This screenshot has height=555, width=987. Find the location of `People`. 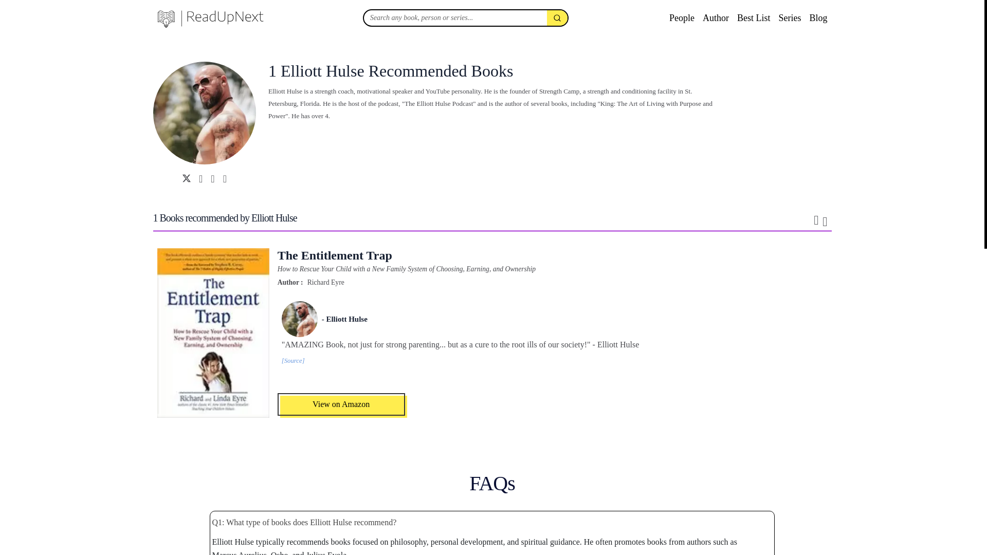

People is located at coordinates (682, 17).